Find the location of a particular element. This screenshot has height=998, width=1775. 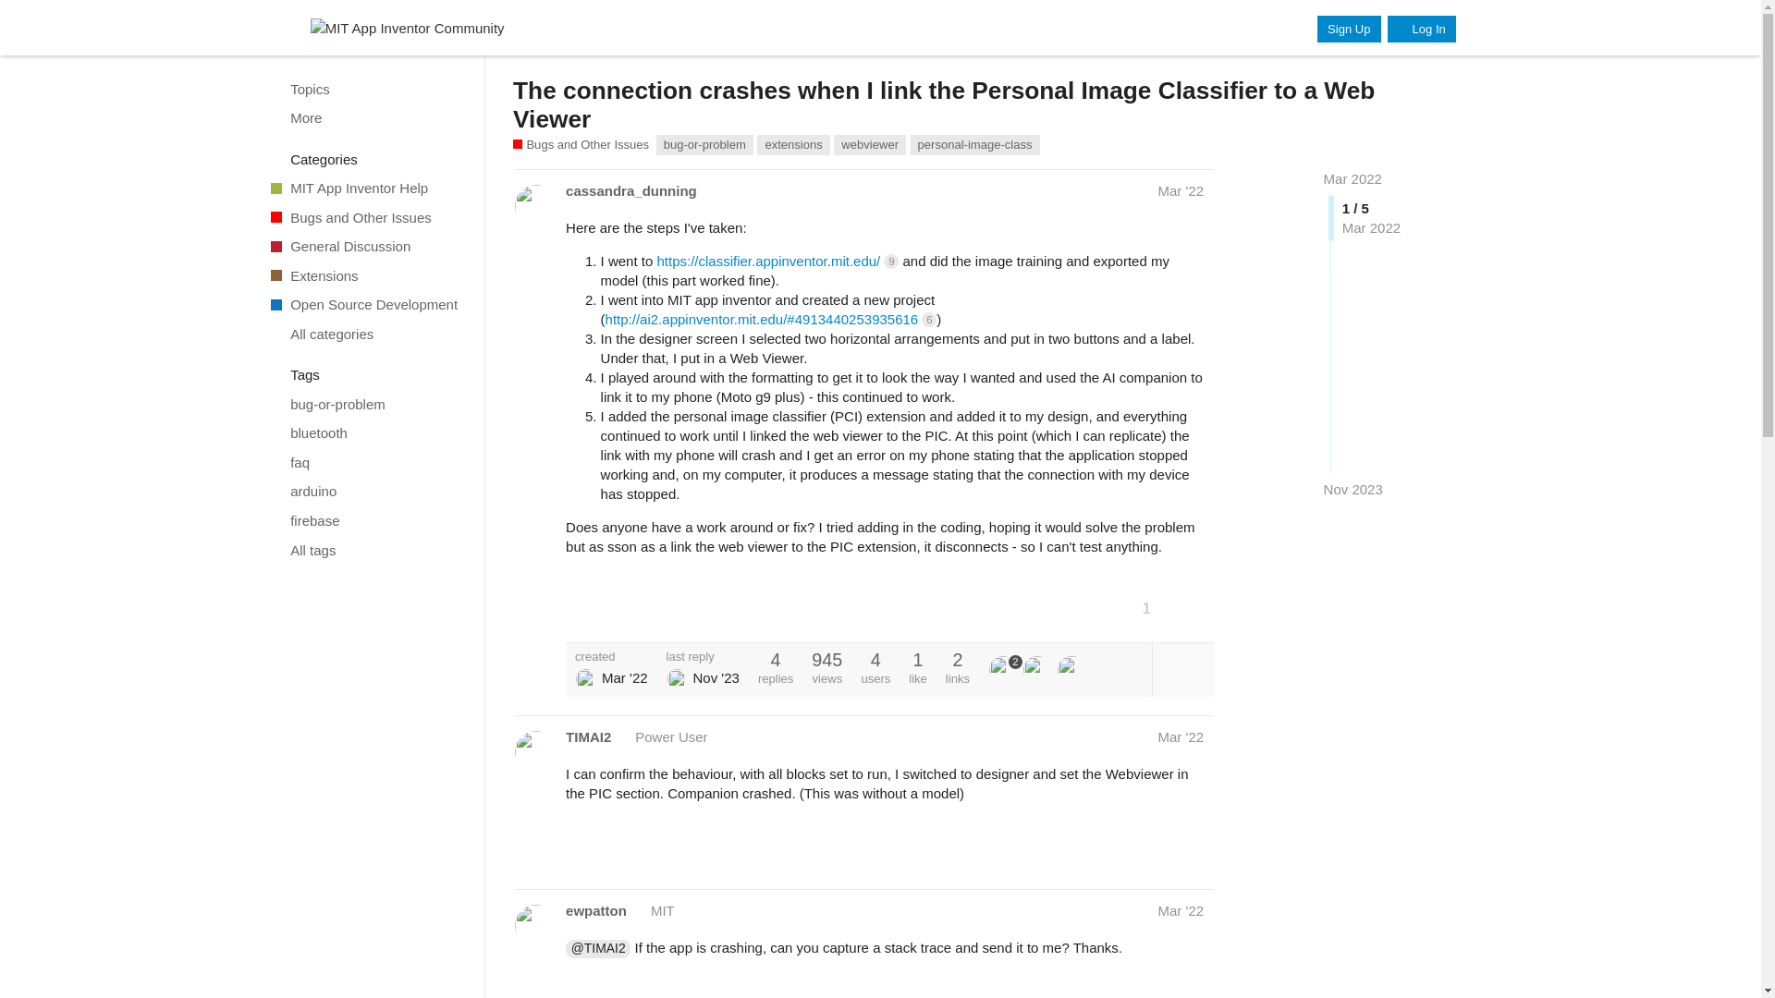

Sidebar is located at coordinates (277, 28).